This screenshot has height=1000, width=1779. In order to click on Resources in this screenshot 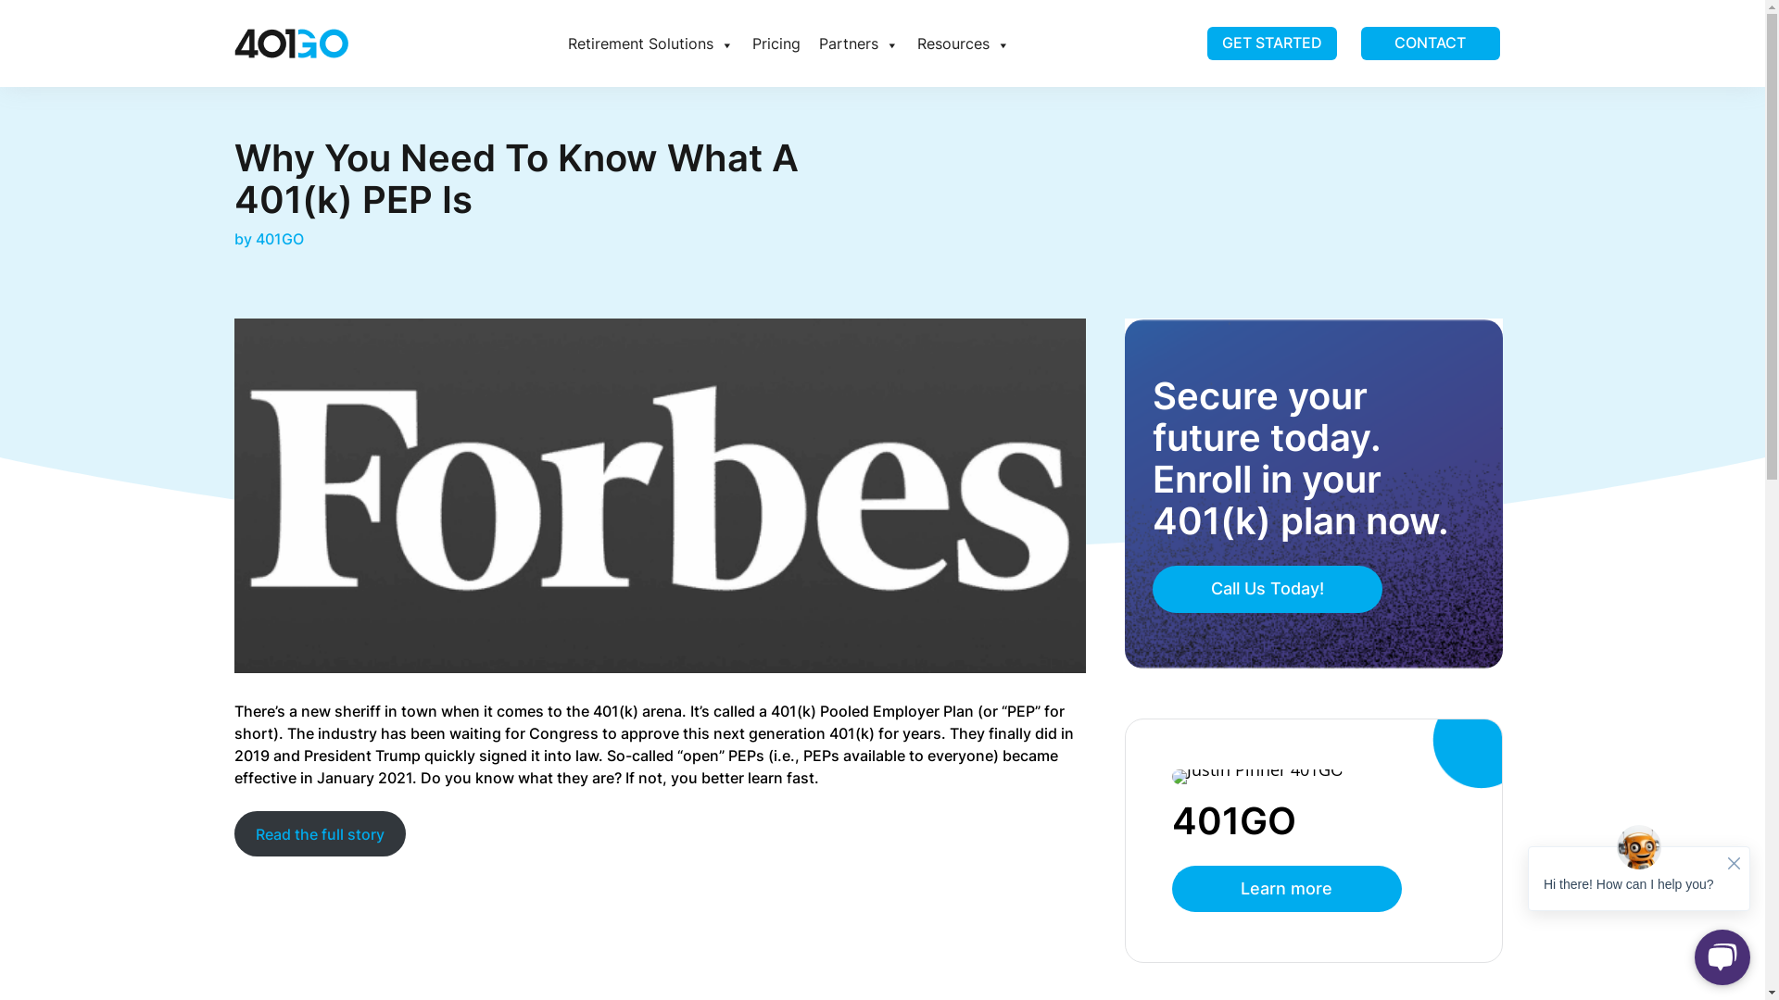, I will do `click(964, 44)`.